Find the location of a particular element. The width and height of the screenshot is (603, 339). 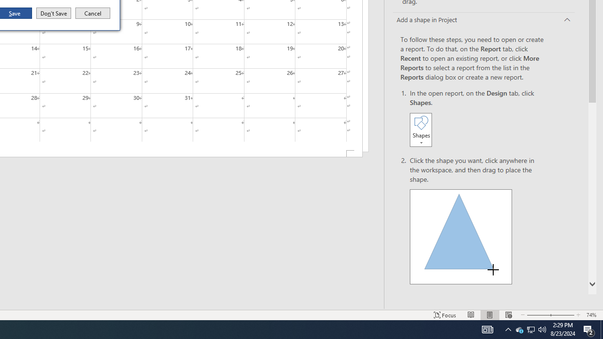

Insert Shapes button is located at coordinates (421, 129).